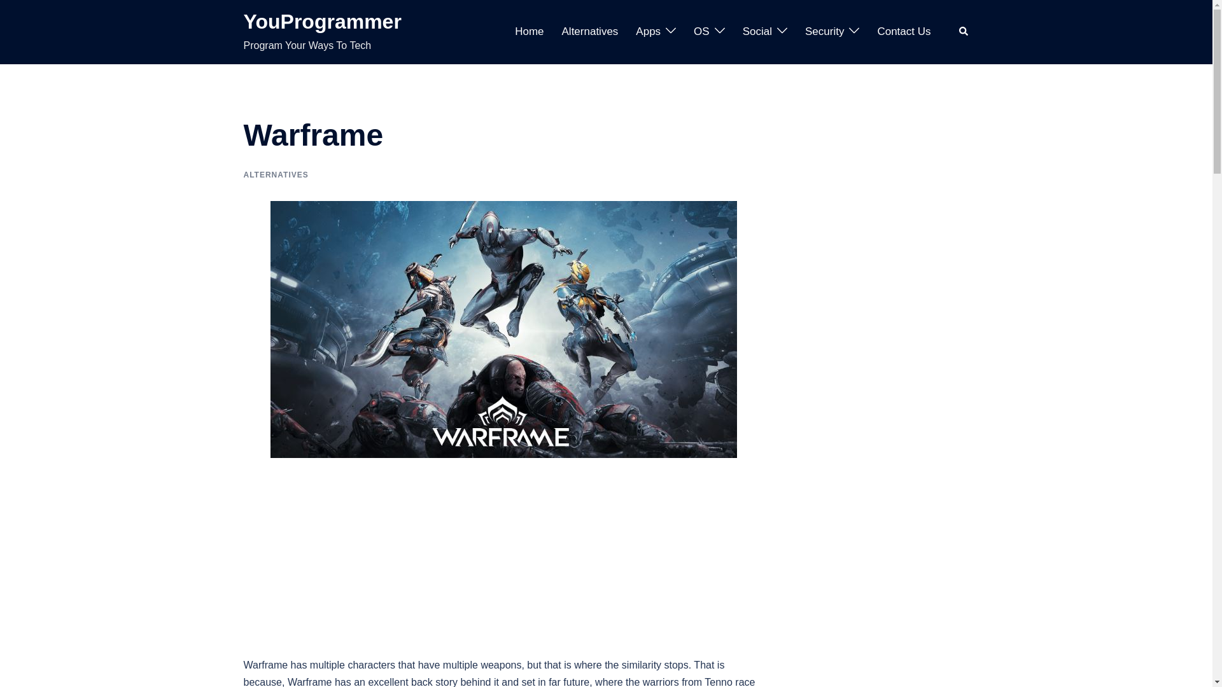 The width and height of the screenshot is (1222, 687). I want to click on Security, so click(825, 32).